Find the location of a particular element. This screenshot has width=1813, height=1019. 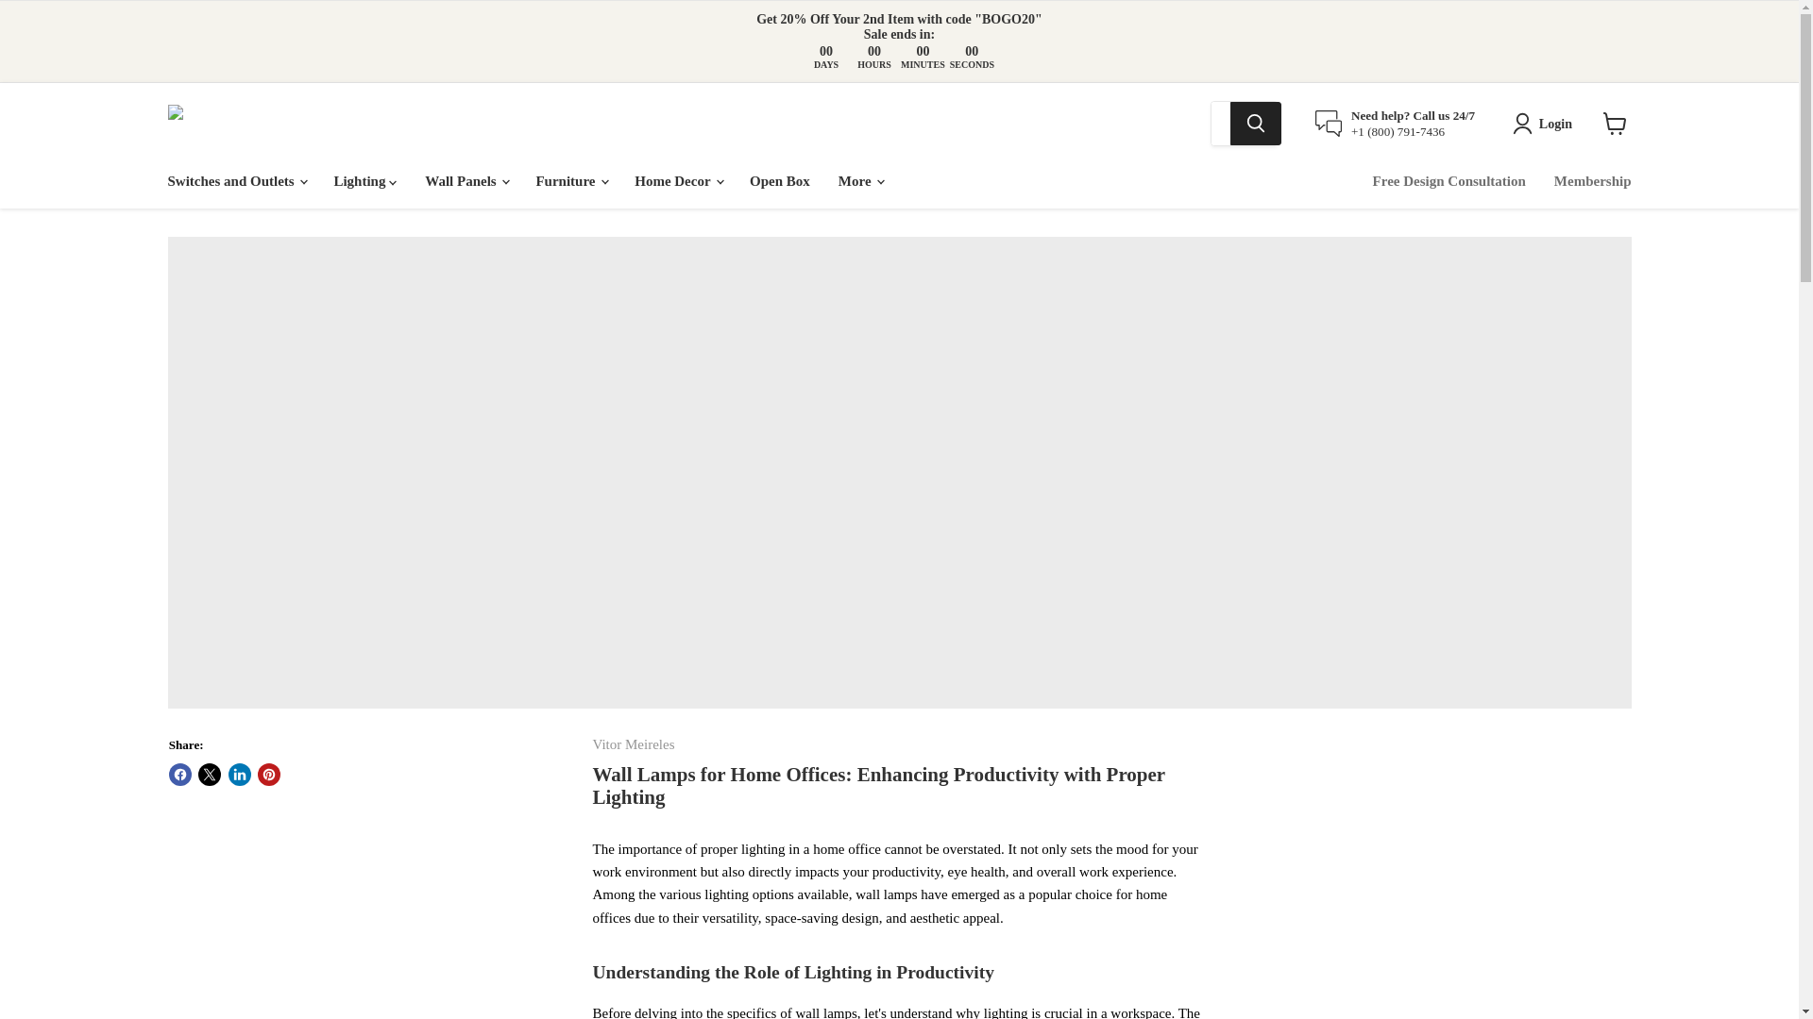

tel:18007917436 is located at coordinates (1398, 130).